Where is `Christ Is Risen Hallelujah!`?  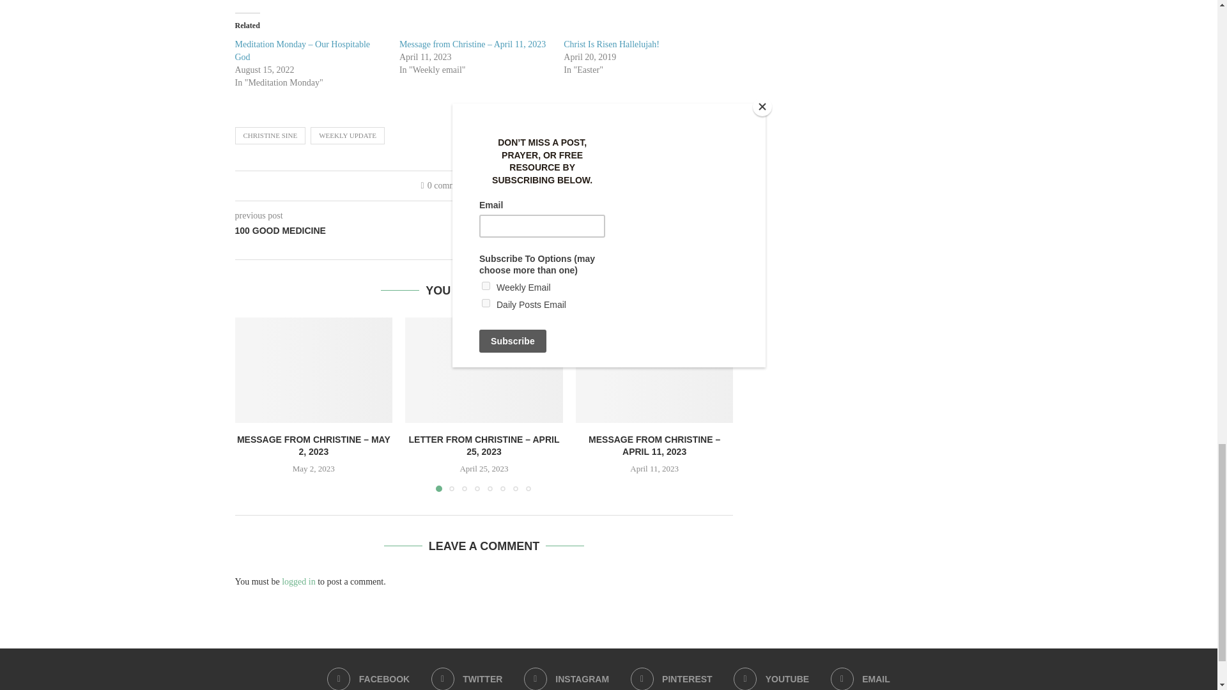 Christ Is Risen Hallelujah! is located at coordinates (611, 43).